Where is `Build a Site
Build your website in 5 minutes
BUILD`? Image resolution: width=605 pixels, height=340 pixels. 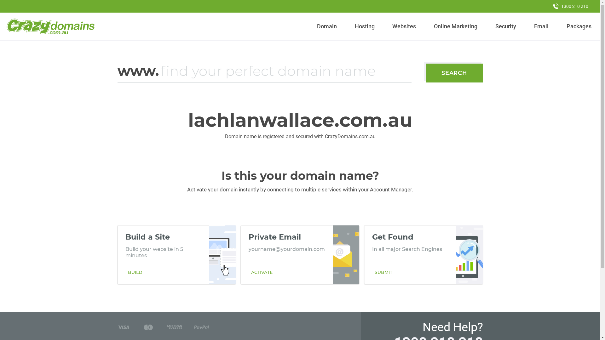
Build a Site
Build your website in 5 minutes
BUILD is located at coordinates (176, 255).